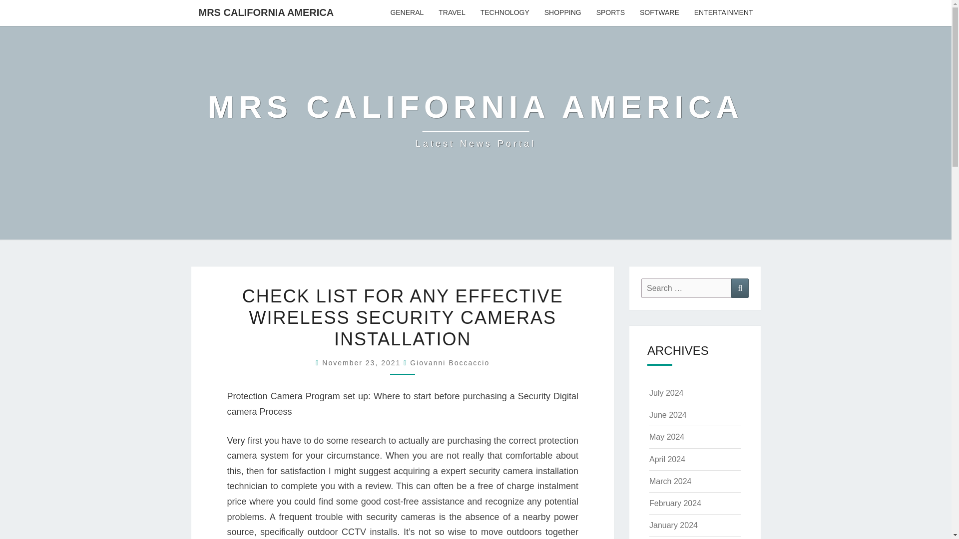  Describe the element at coordinates (667, 459) in the screenshot. I see `February 2024` at that location.